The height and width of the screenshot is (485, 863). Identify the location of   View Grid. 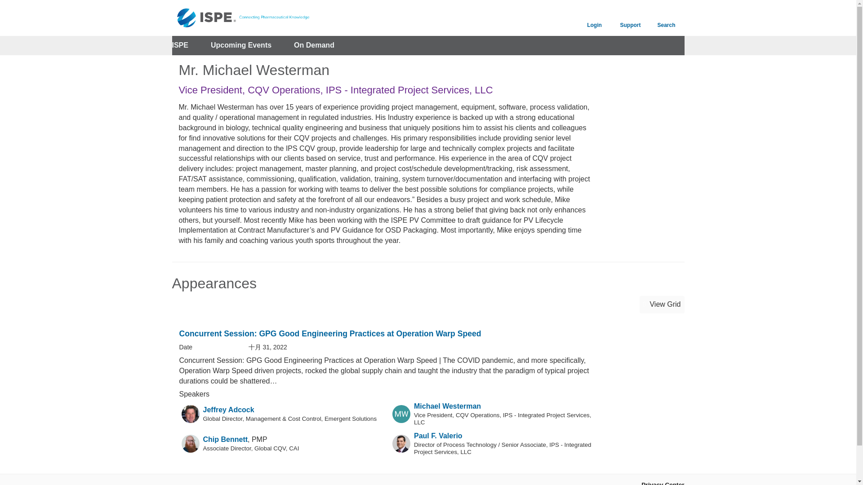
(662, 304).